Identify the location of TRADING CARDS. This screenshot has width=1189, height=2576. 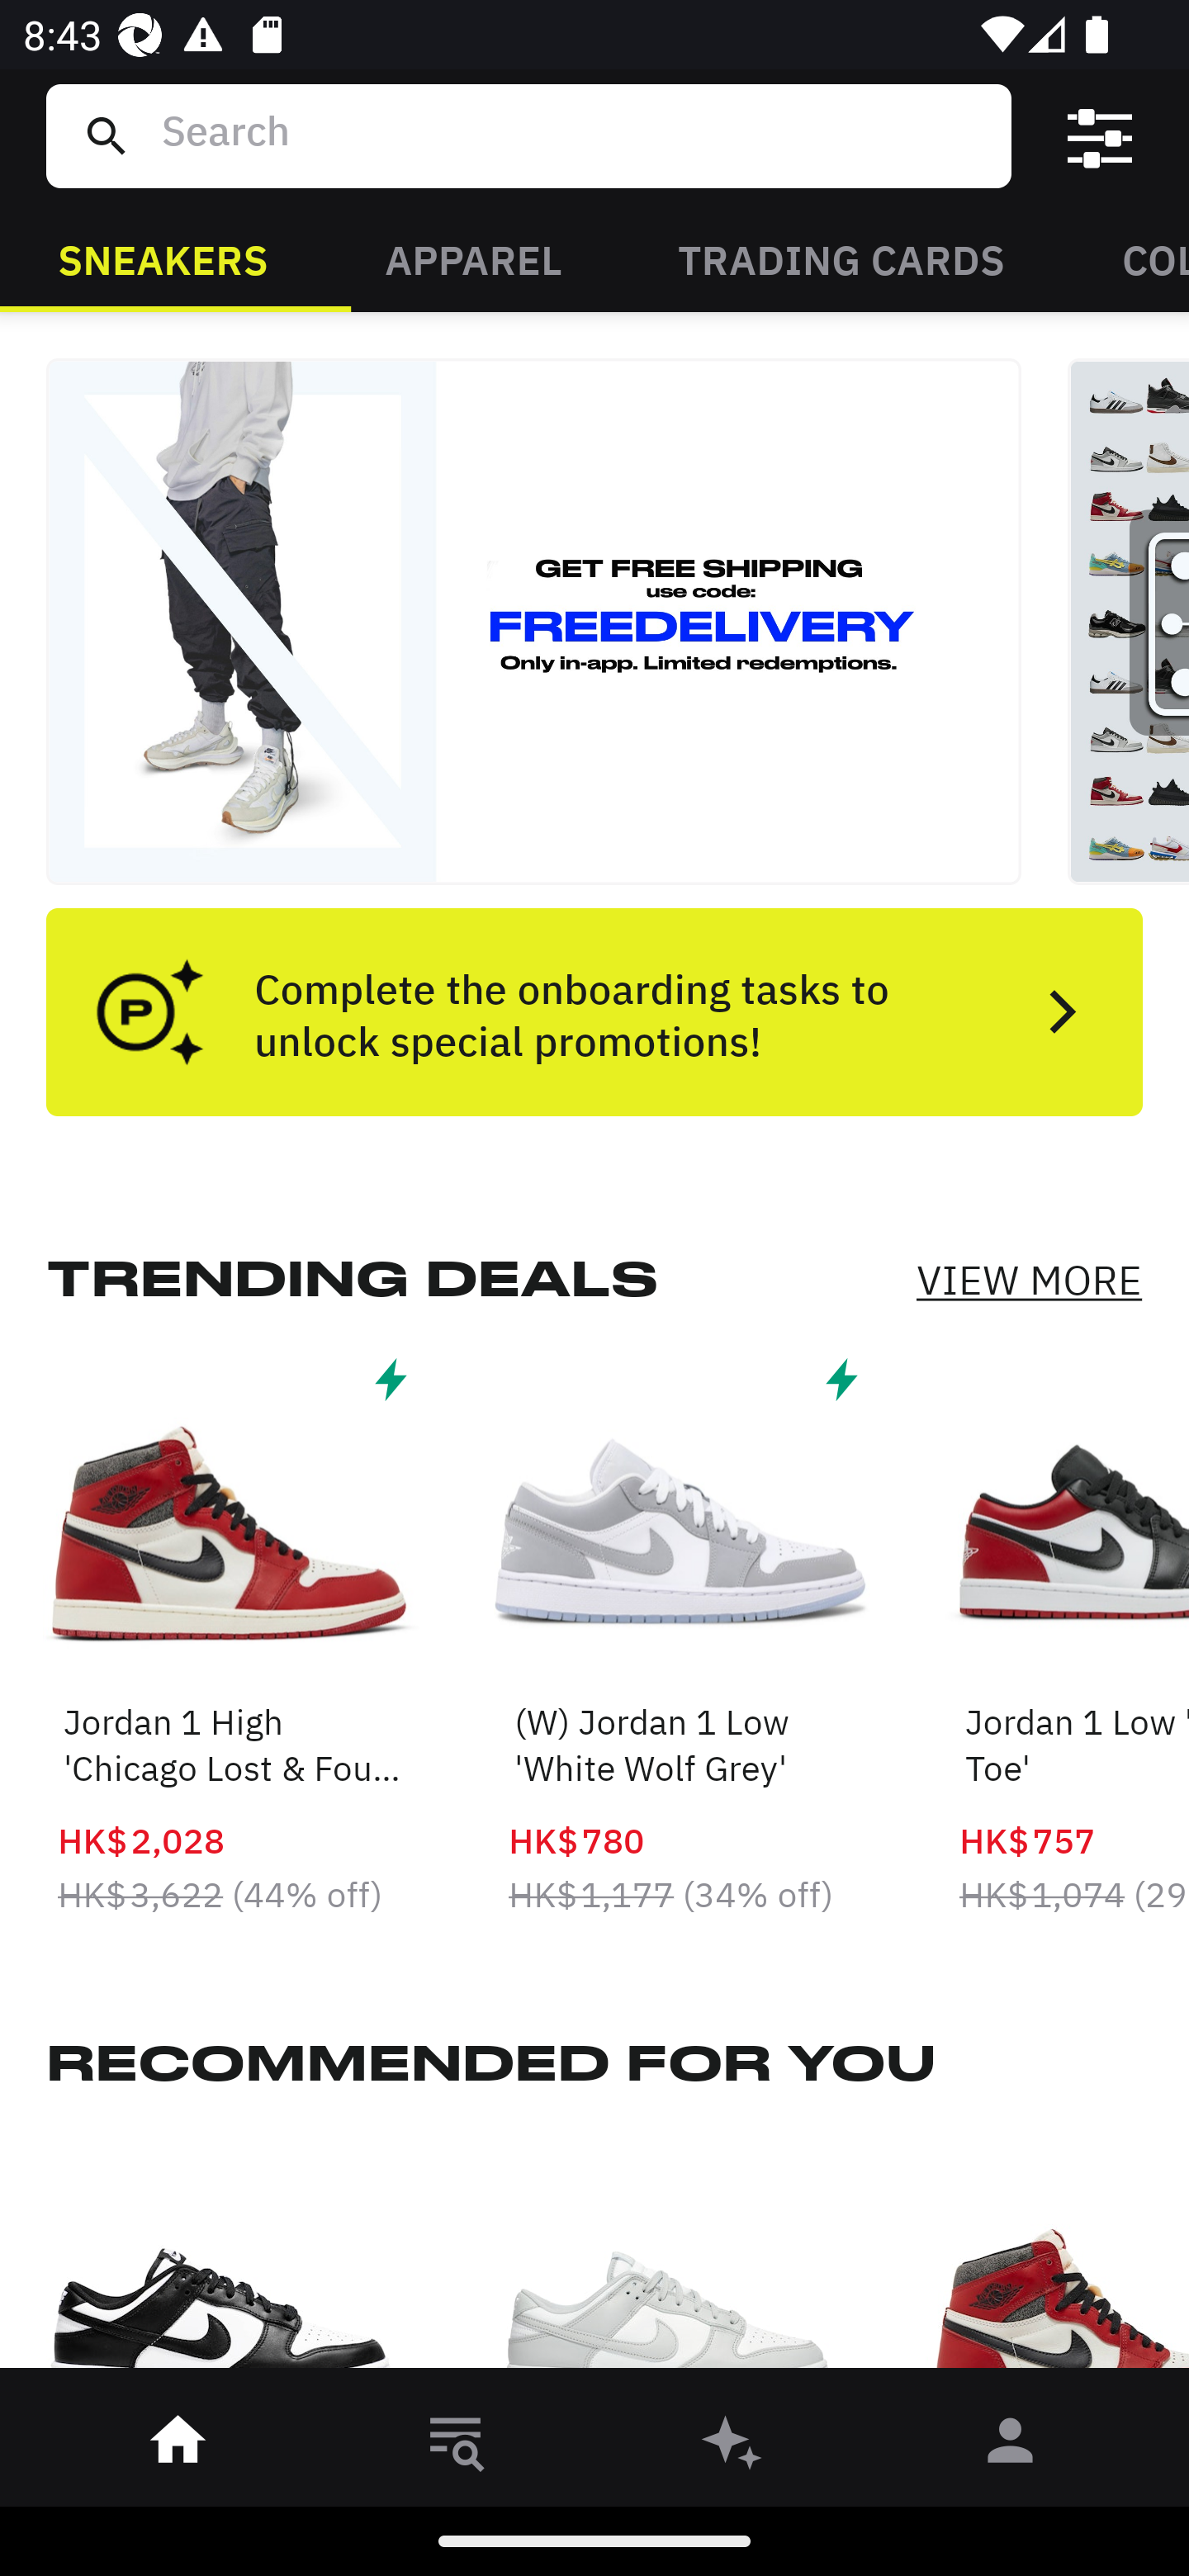
(841, 258).